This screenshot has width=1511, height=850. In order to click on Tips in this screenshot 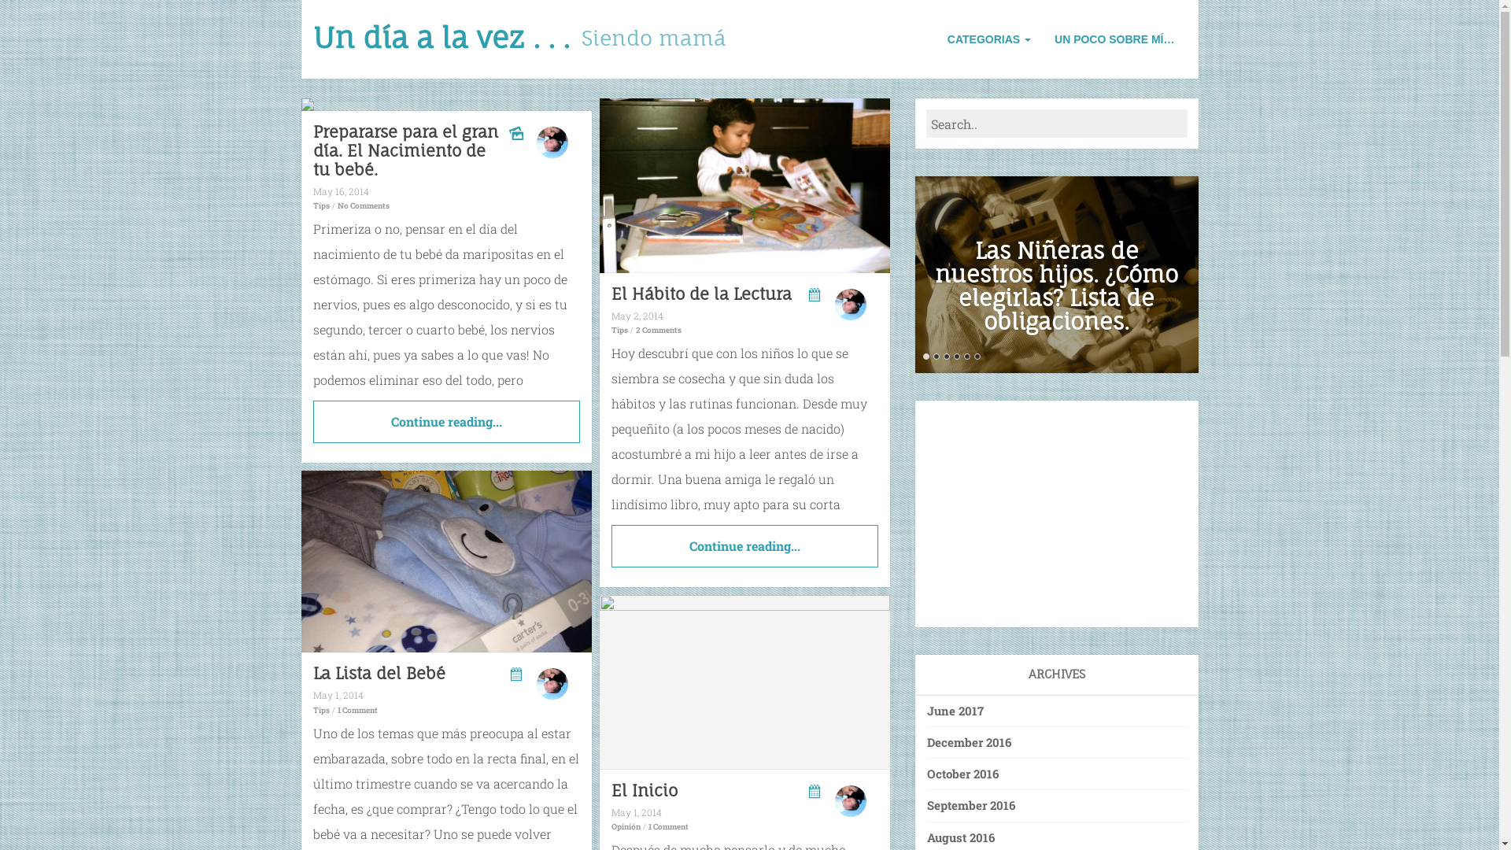, I will do `click(321, 206)`.